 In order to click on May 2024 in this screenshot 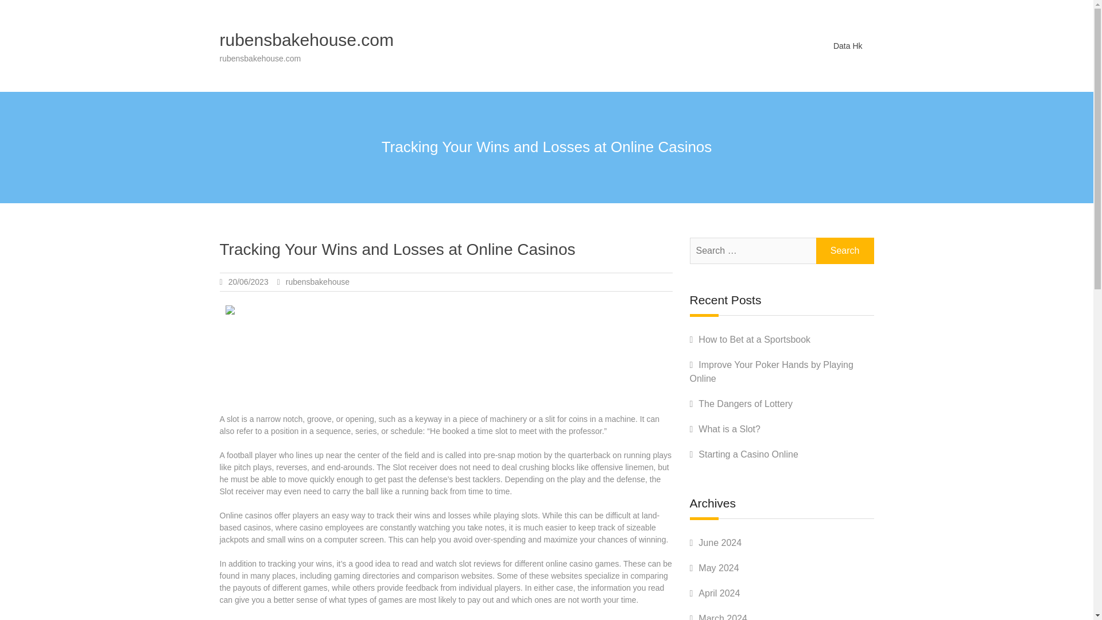, I will do `click(719, 567)`.